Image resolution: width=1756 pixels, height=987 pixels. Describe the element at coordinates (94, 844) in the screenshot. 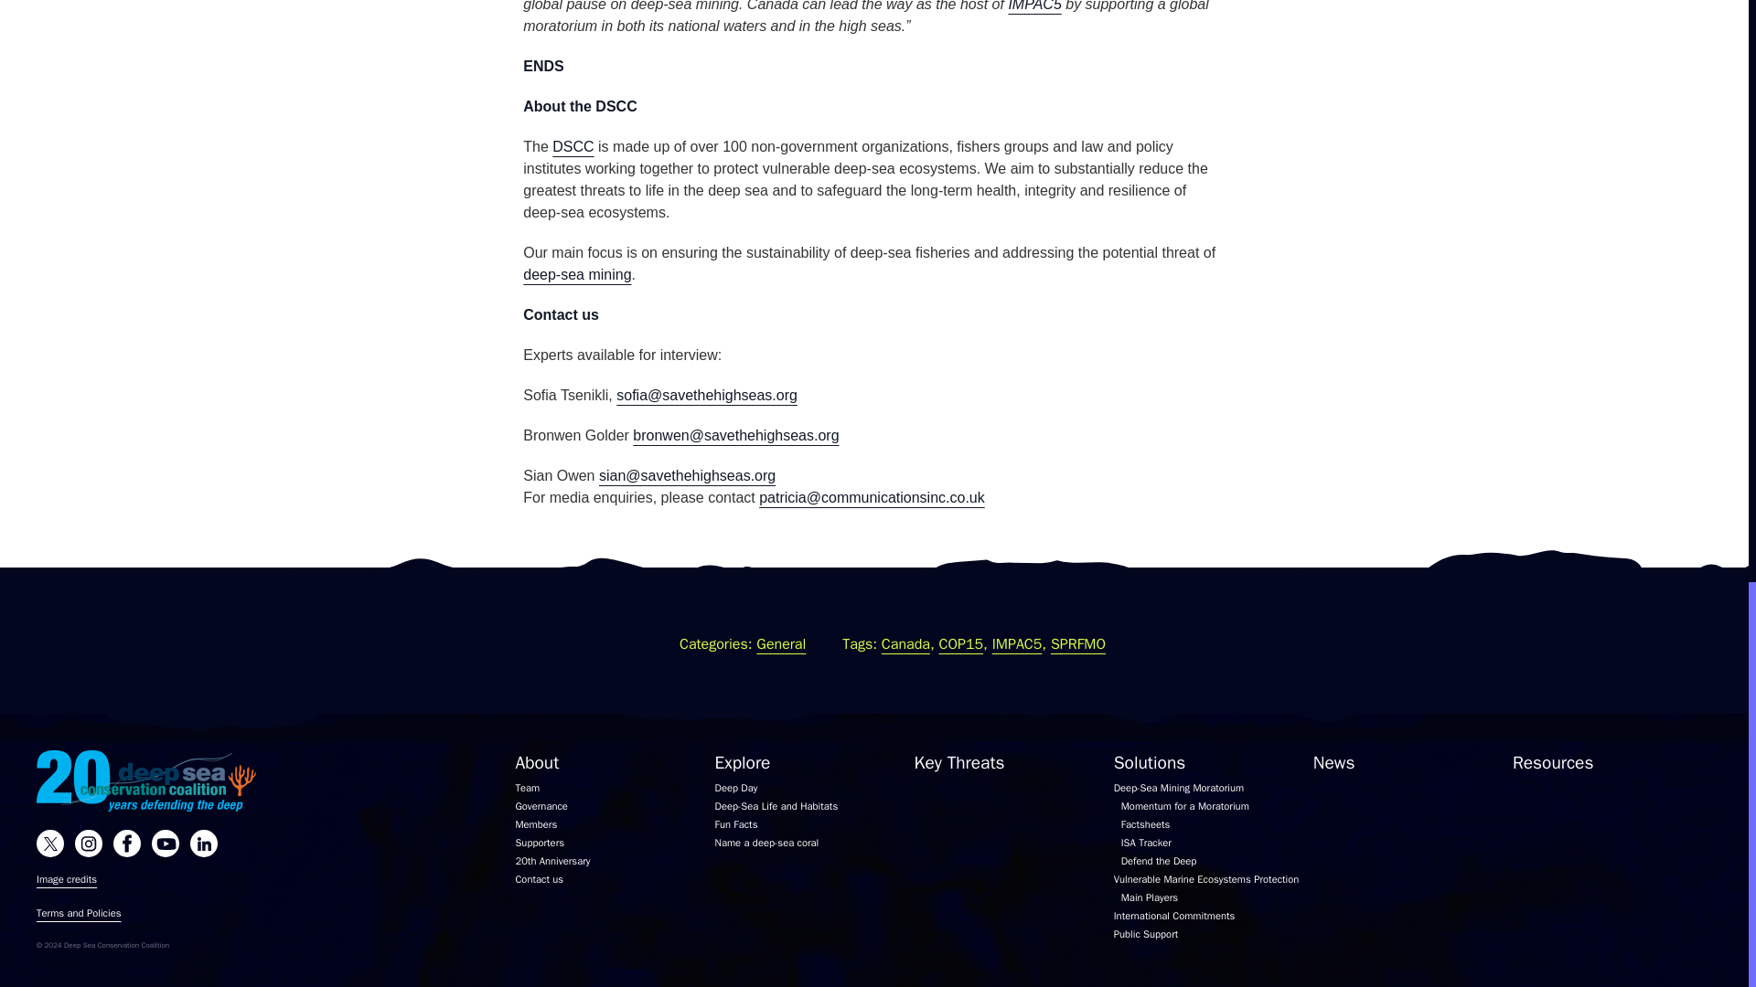

I see `Connect with DSCC on Instagram` at that location.